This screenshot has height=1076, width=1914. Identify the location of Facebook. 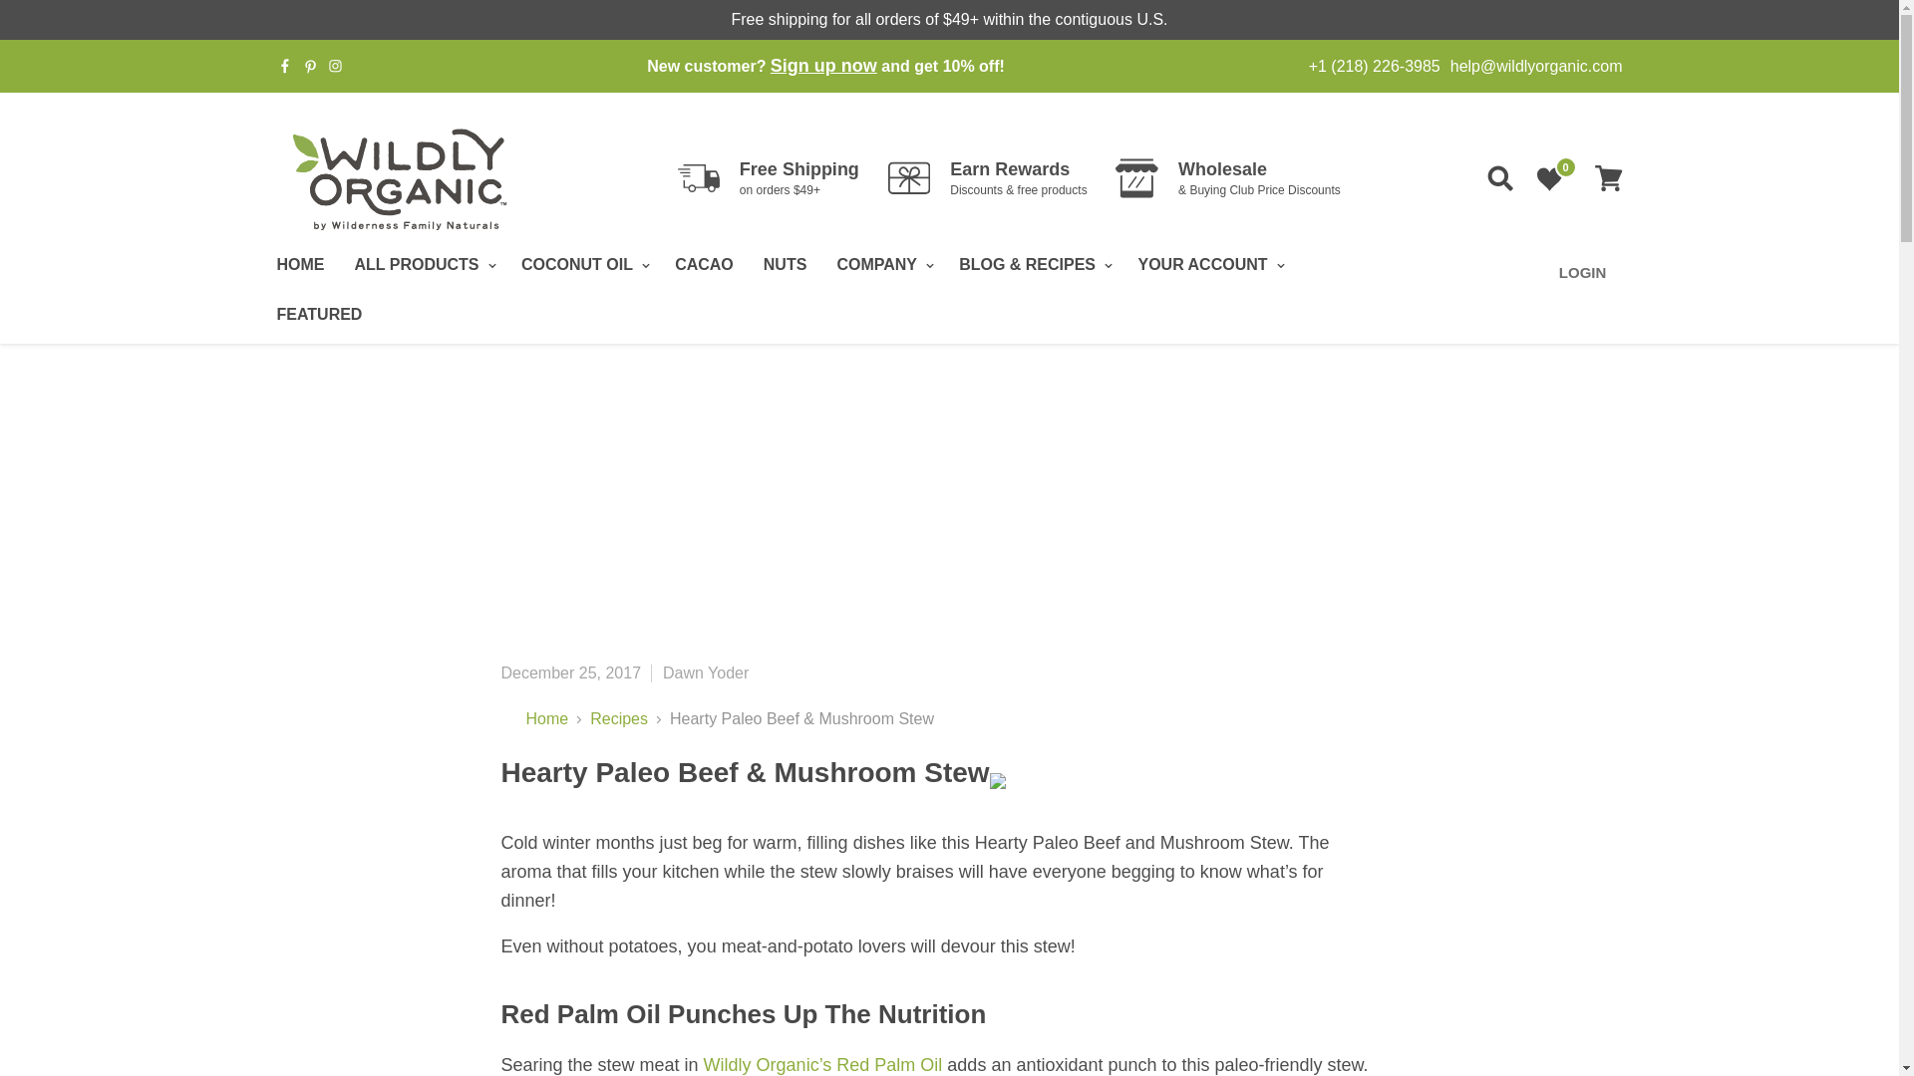
(285, 66).